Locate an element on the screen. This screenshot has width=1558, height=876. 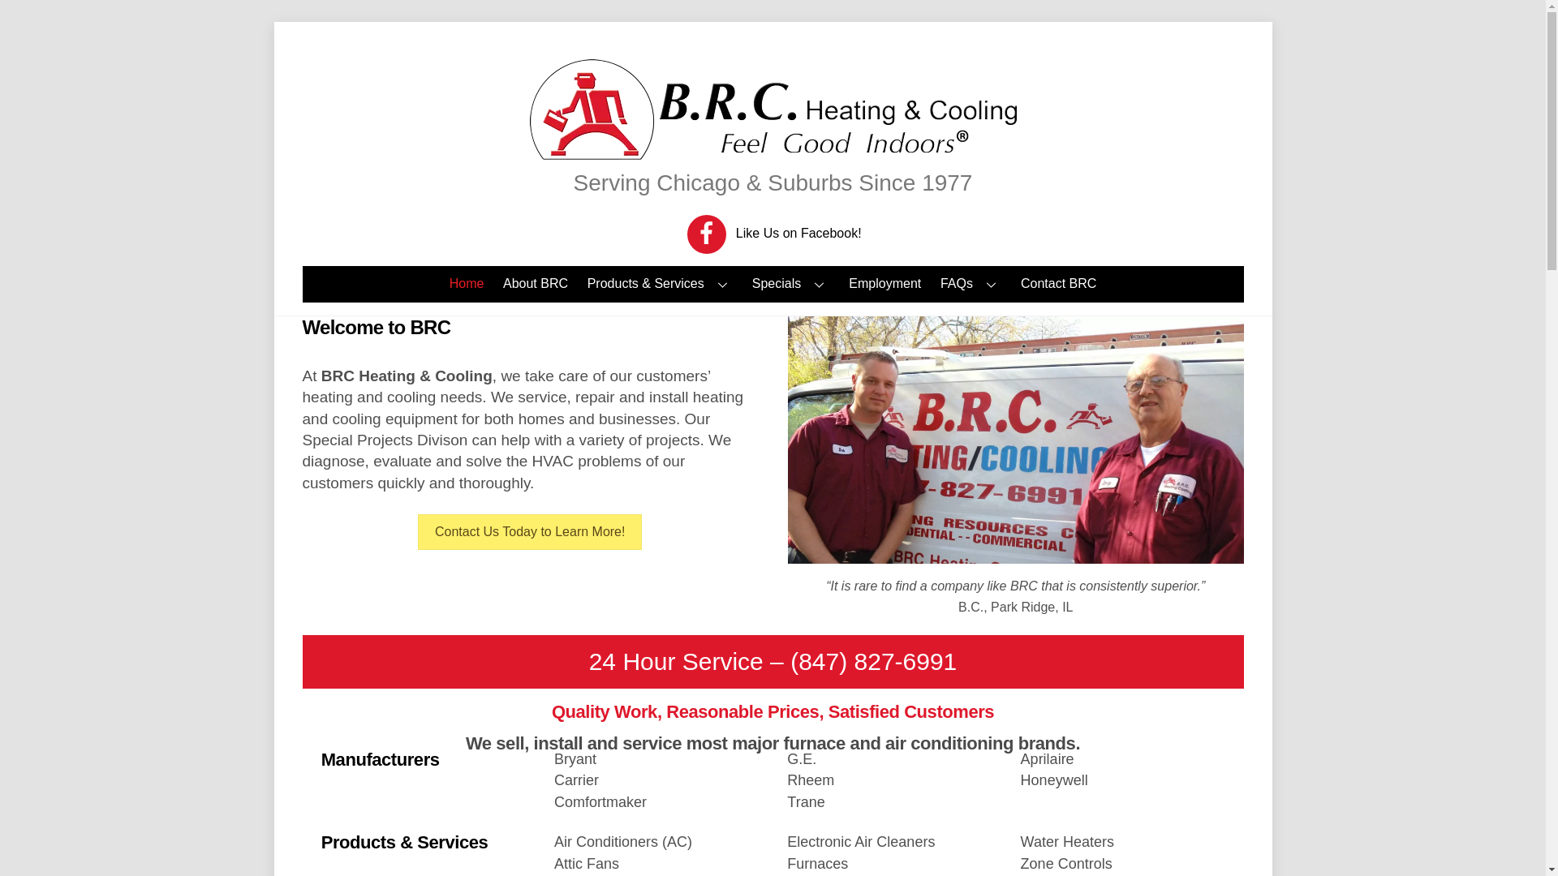
Employment is located at coordinates (884, 284).